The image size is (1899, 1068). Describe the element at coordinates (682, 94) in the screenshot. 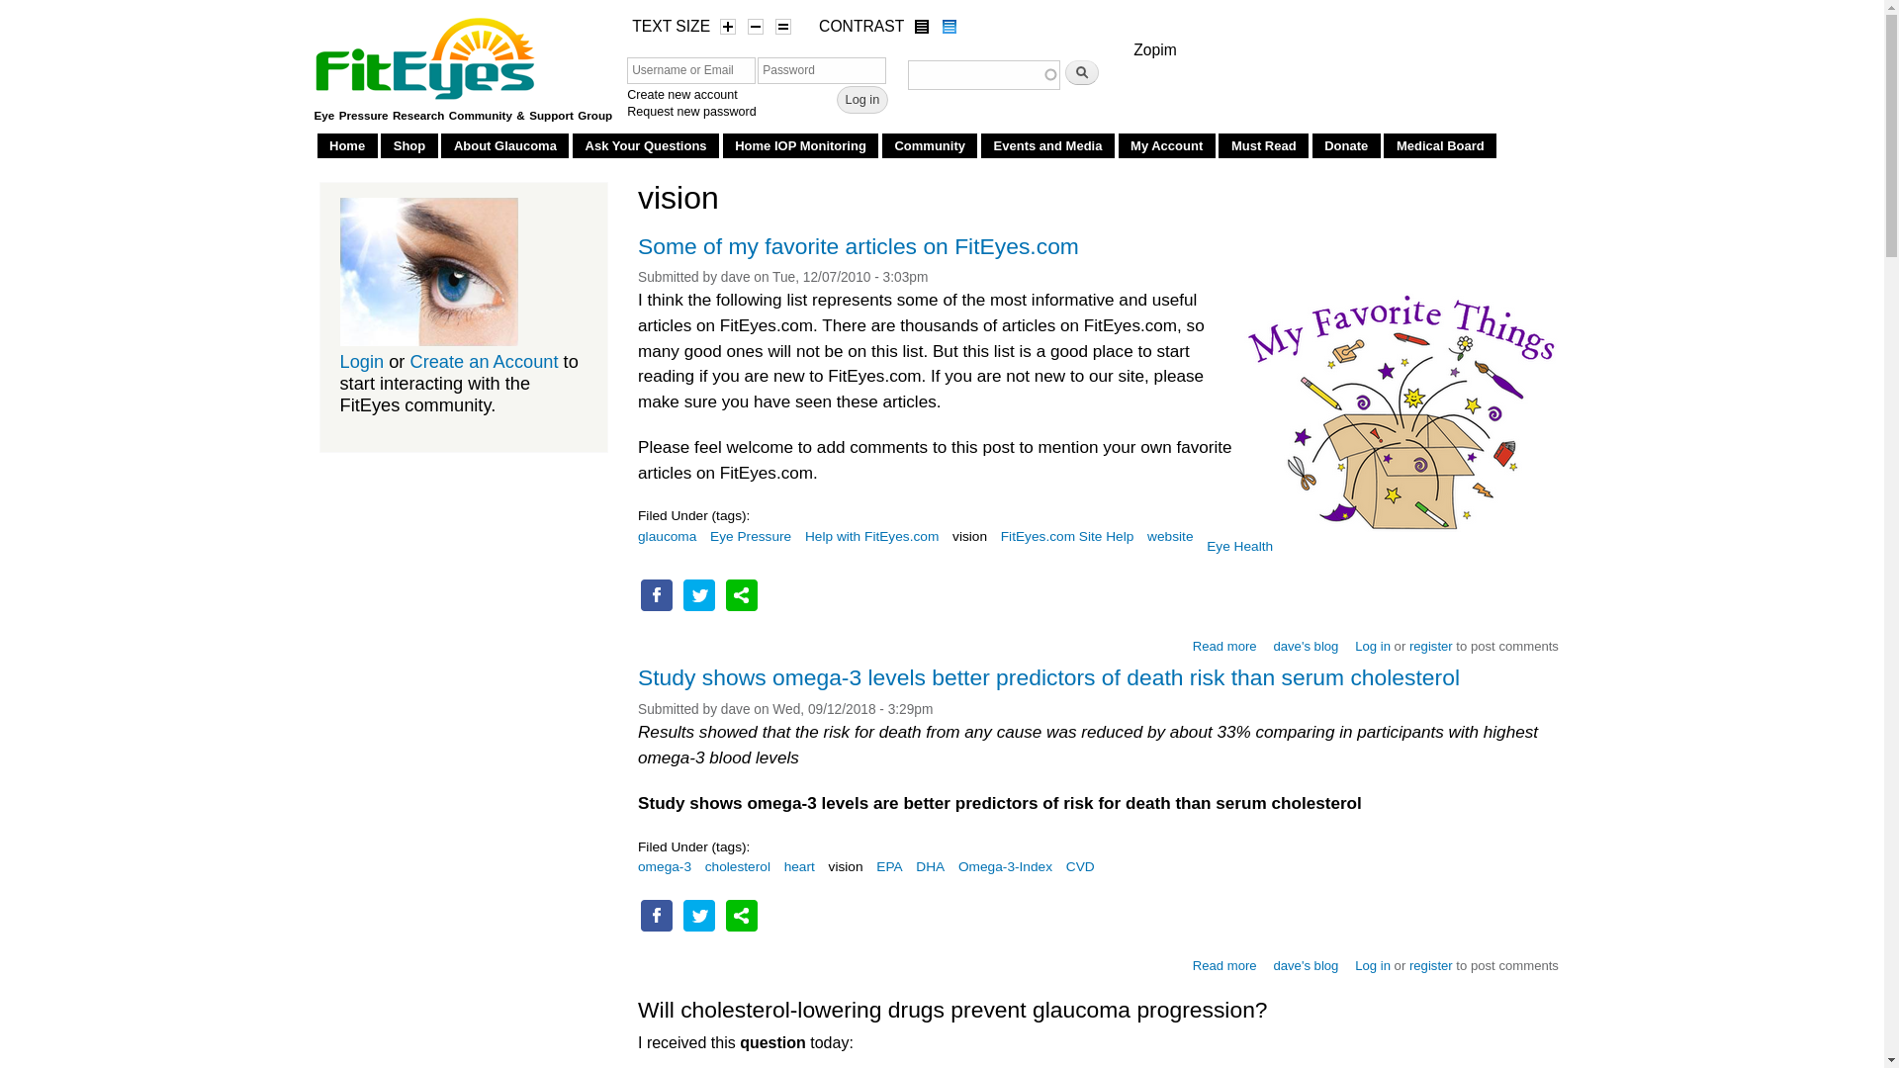

I see `Create a new user account.` at that location.